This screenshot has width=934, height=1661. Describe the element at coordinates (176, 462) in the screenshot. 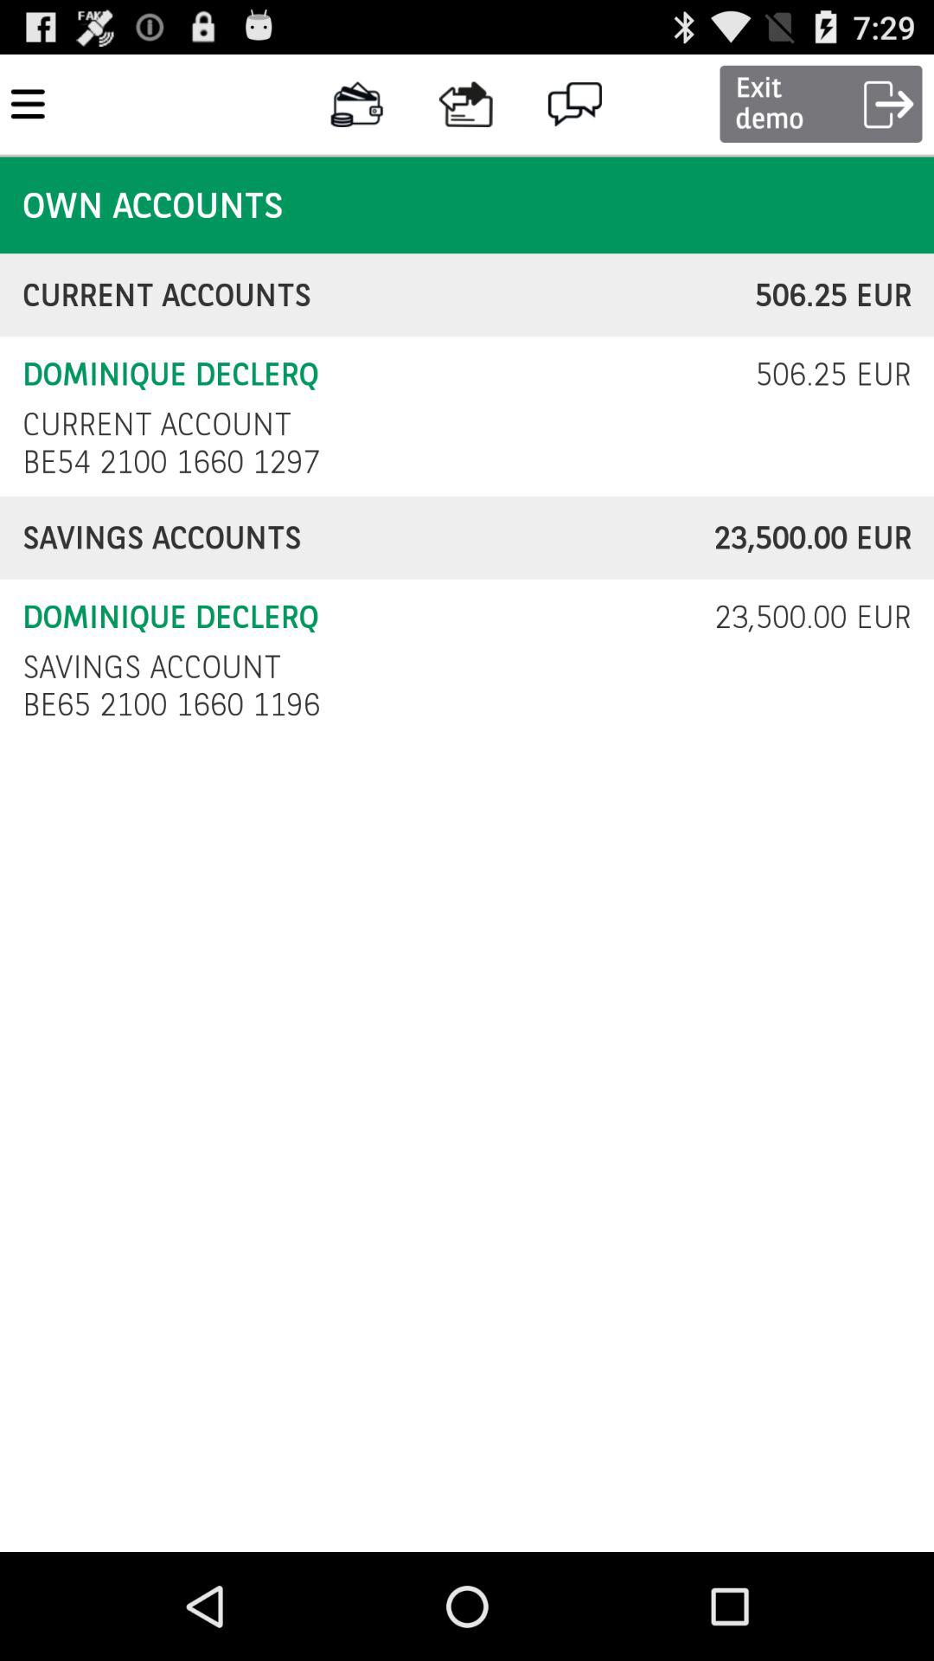

I see `swipe until the be54 2100 1660 checkbox` at that location.